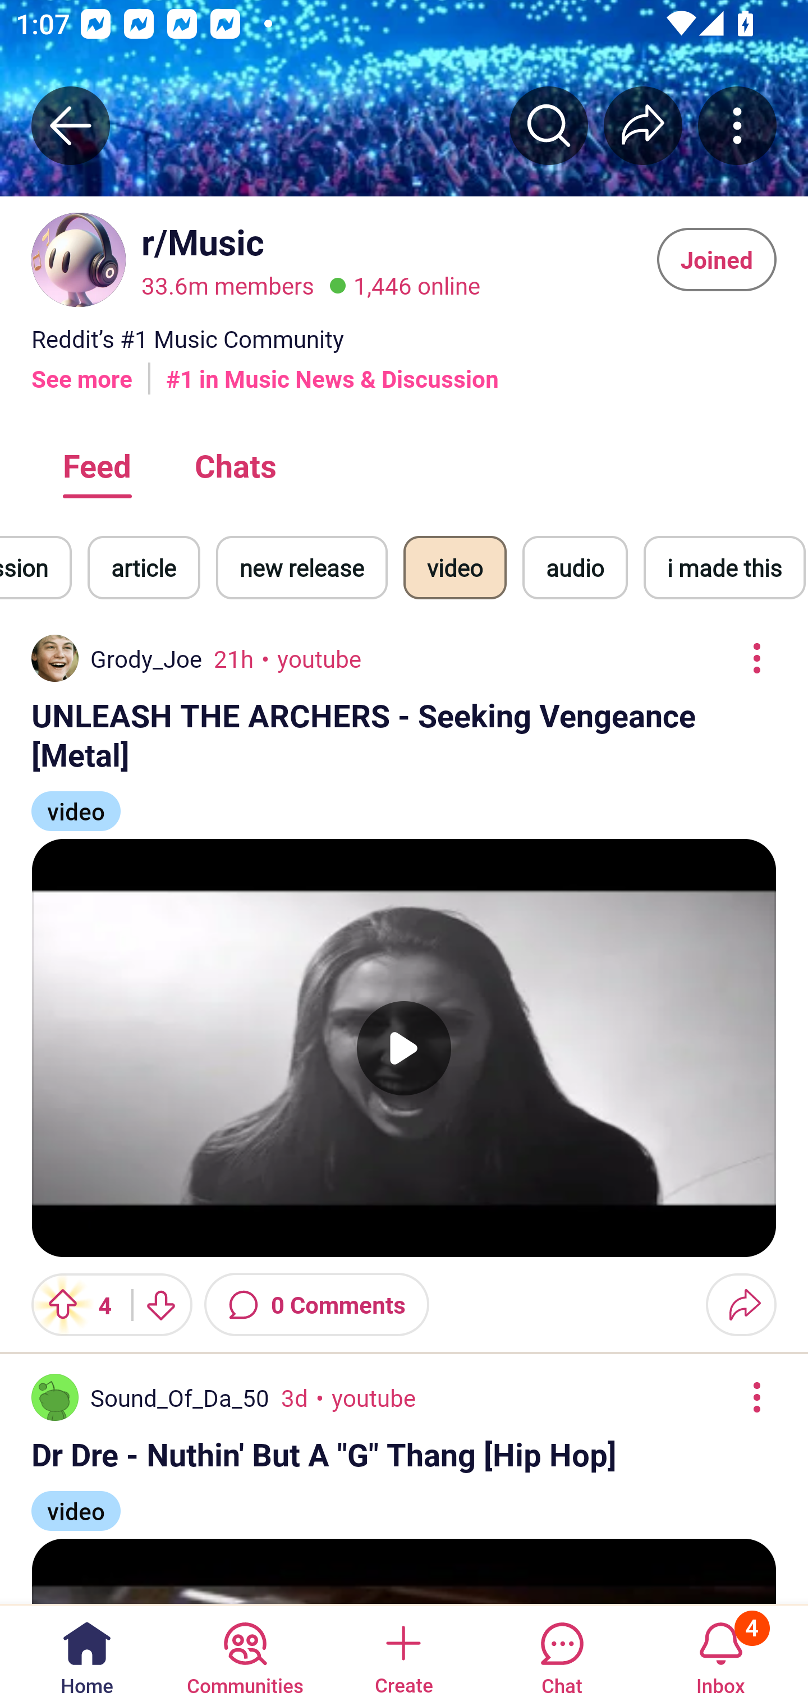 This screenshot has width=808, height=1706. Describe the element at coordinates (720, 1654) in the screenshot. I see `Inbox, has 4 notifications 4 Inbox` at that location.